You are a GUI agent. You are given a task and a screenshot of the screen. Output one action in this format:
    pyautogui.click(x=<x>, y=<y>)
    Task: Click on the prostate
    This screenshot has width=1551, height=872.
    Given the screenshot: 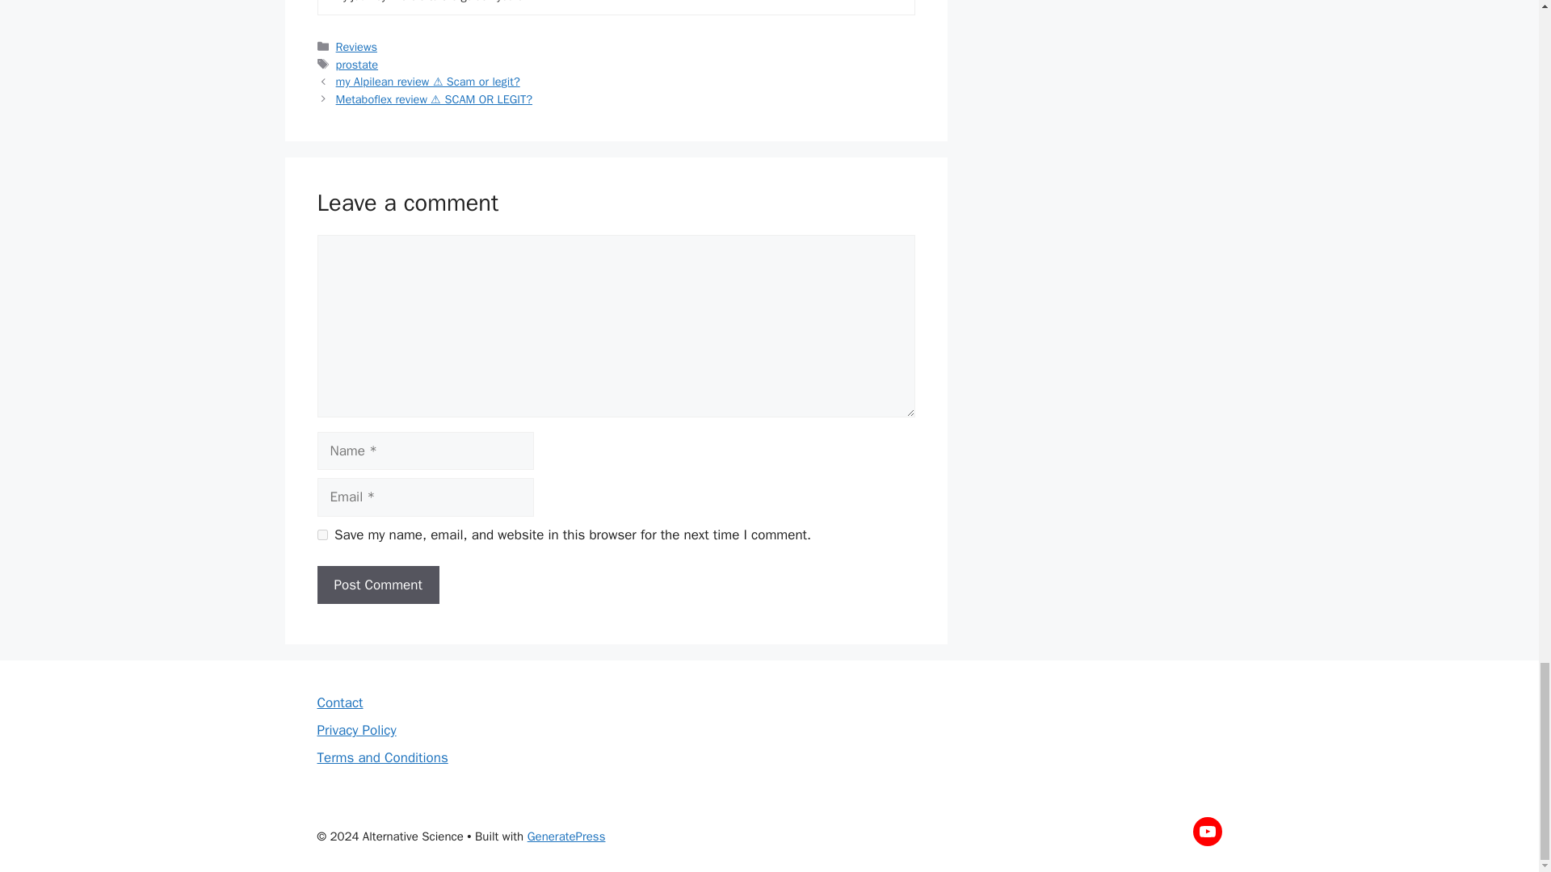 What is the action you would take?
    pyautogui.click(x=357, y=63)
    